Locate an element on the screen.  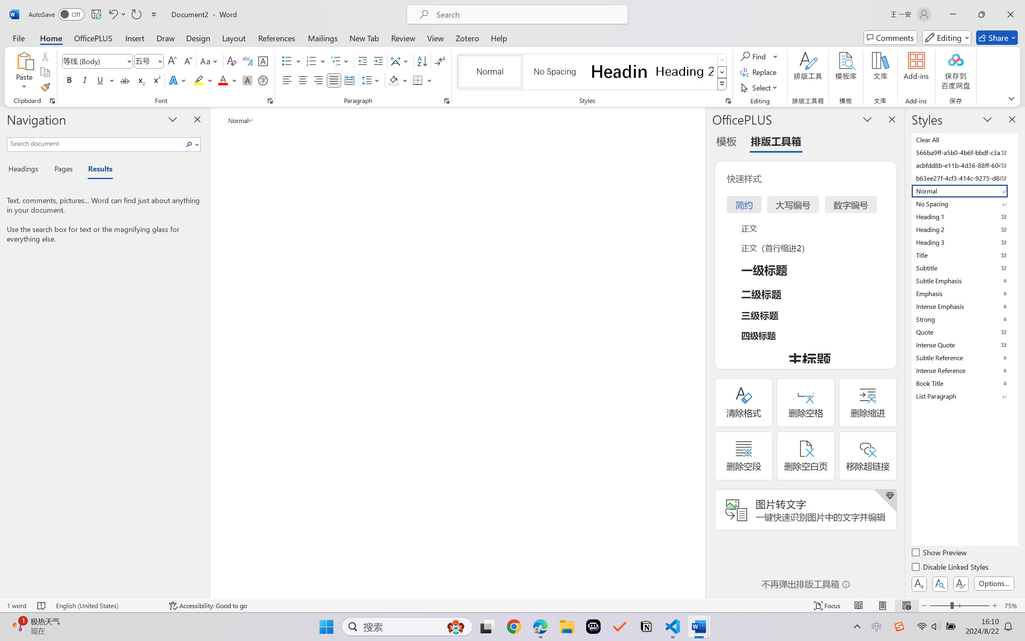
Increase Indent is located at coordinates (378, 61).